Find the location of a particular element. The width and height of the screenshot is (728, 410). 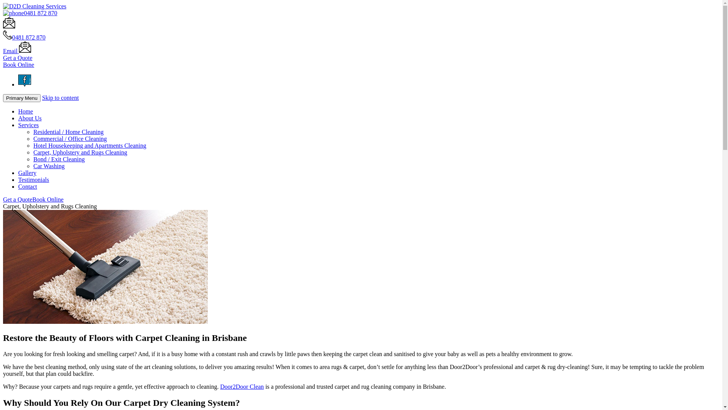

Residential / Home Cleaning is located at coordinates (68, 132).